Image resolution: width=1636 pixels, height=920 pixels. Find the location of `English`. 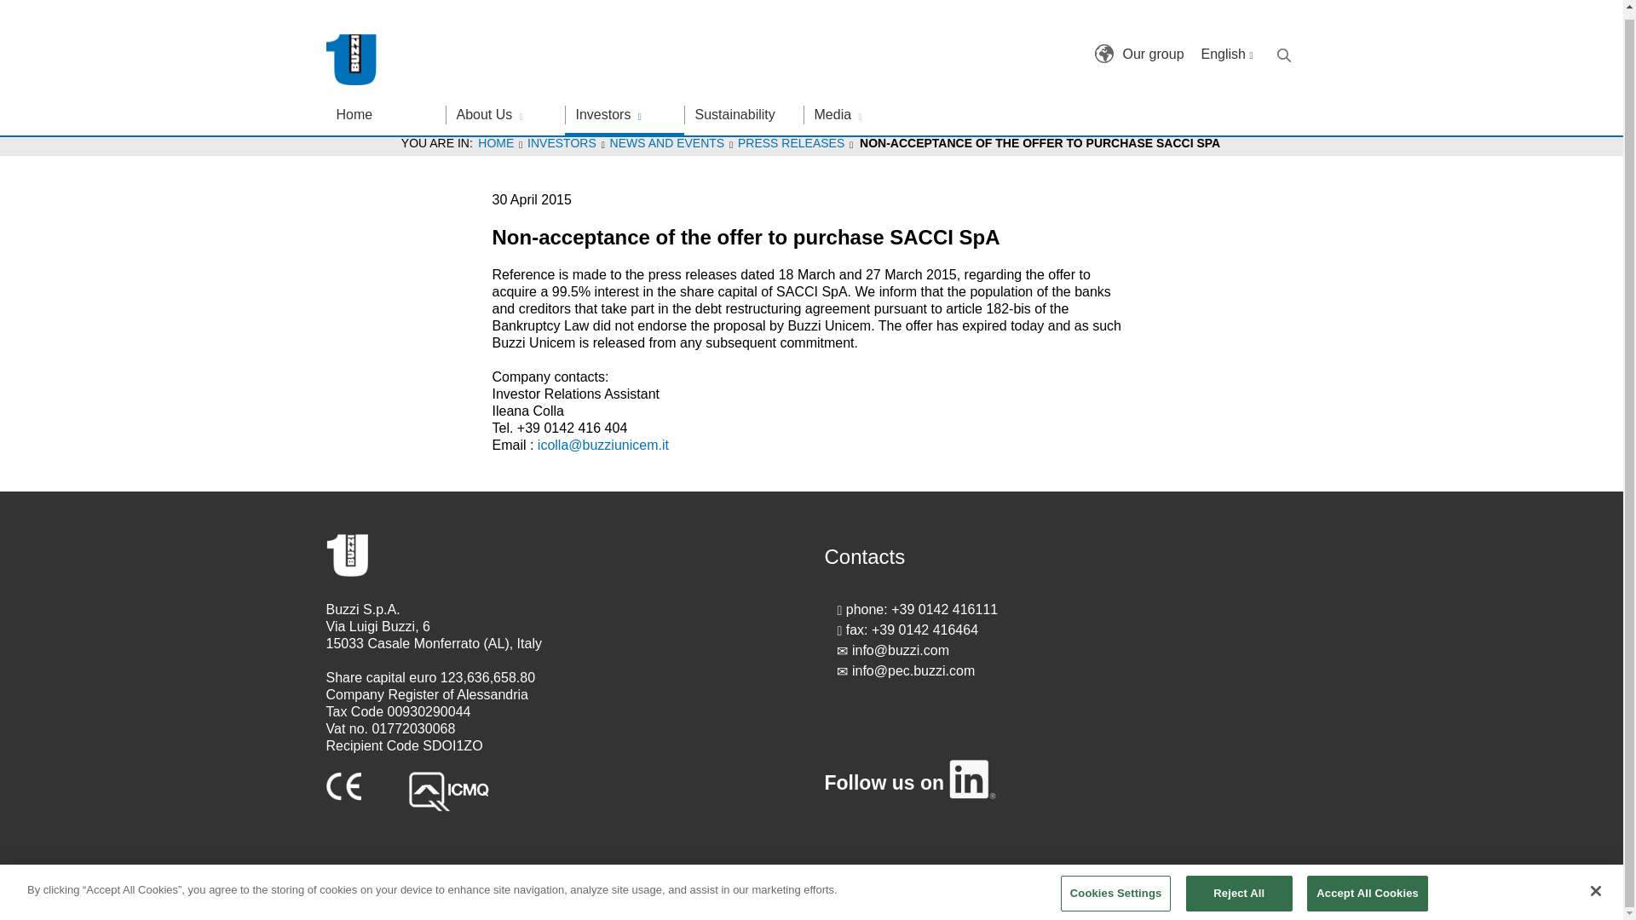

English is located at coordinates (1227, 47).